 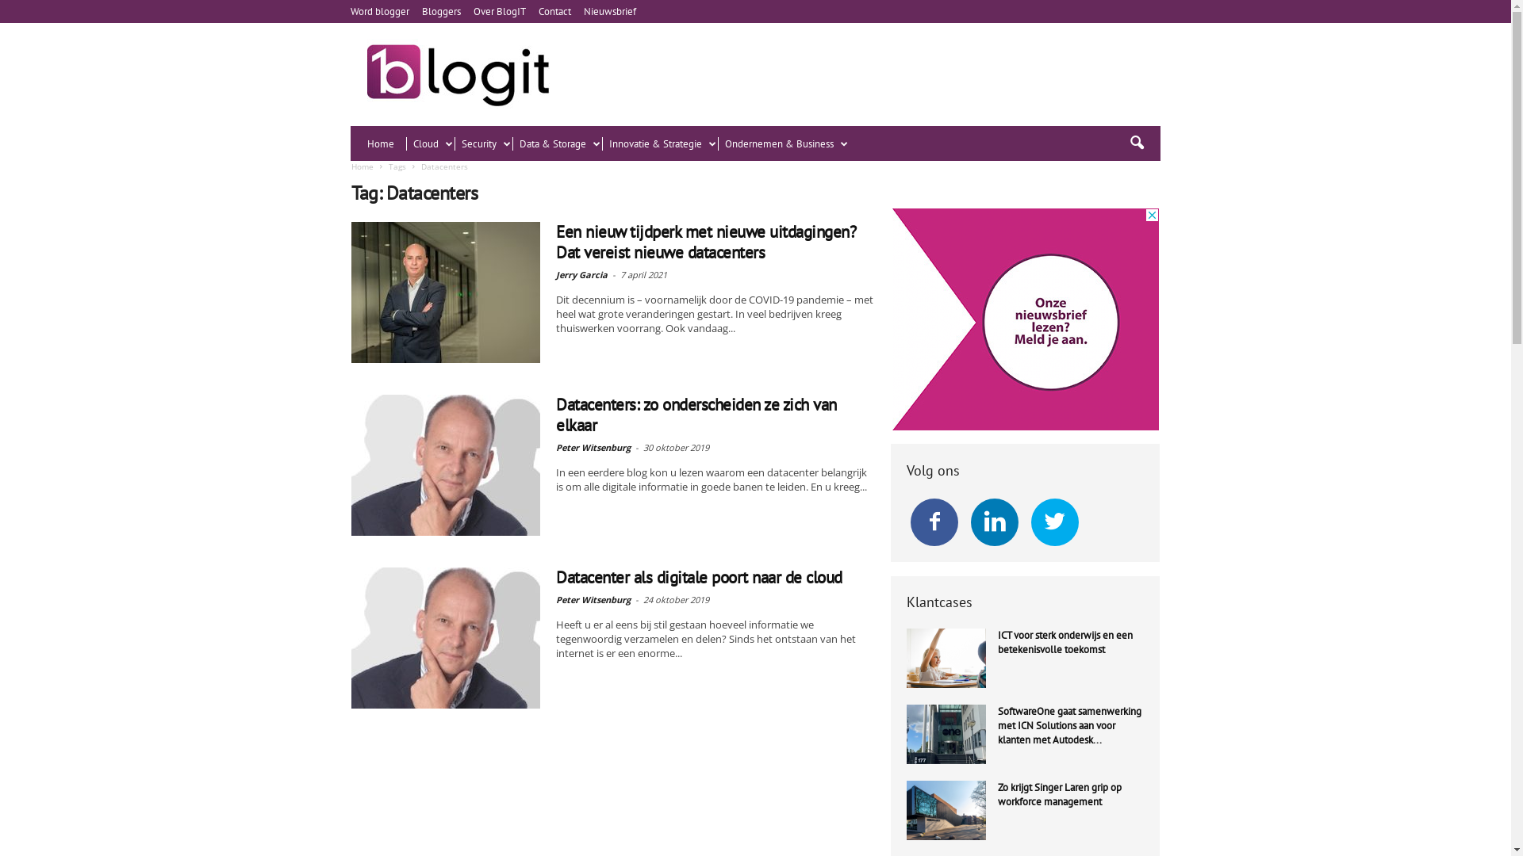 What do you see at coordinates (700, 577) in the screenshot?
I see `Datacenter als digitale poort naar de cloud` at bounding box center [700, 577].